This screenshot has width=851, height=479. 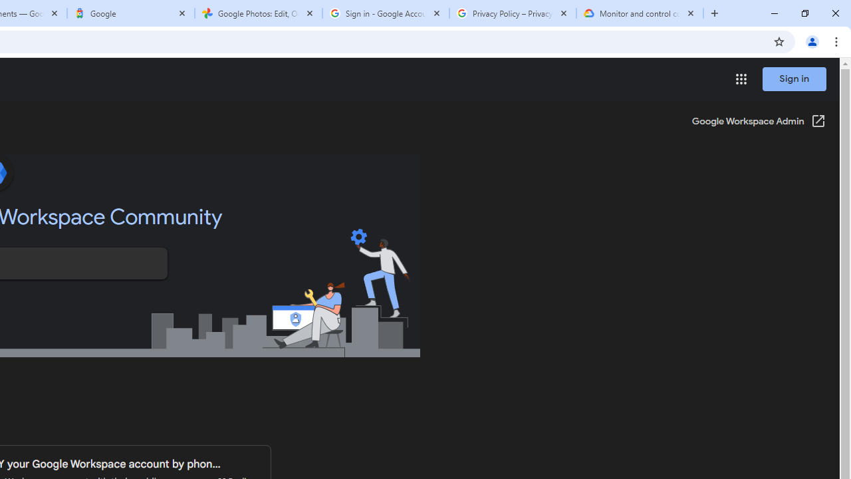 I want to click on Google, so click(x=131, y=13).